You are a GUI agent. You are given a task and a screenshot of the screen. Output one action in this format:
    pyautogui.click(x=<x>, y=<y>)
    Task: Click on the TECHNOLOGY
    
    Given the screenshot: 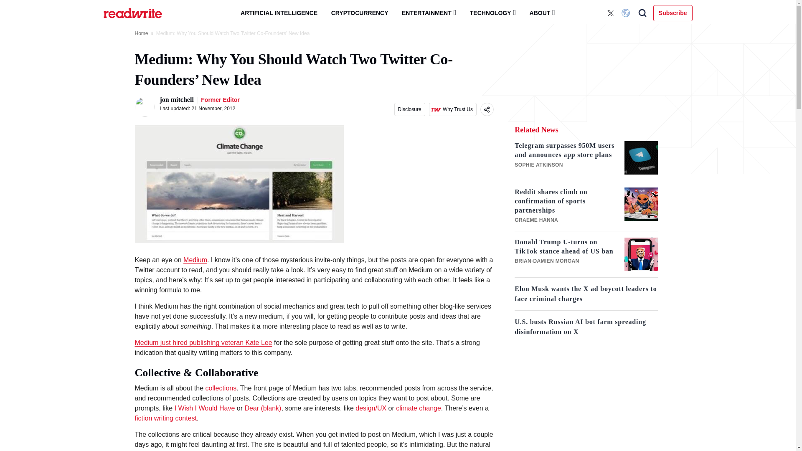 What is the action you would take?
    pyautogui.click(x=493, y=13)
    